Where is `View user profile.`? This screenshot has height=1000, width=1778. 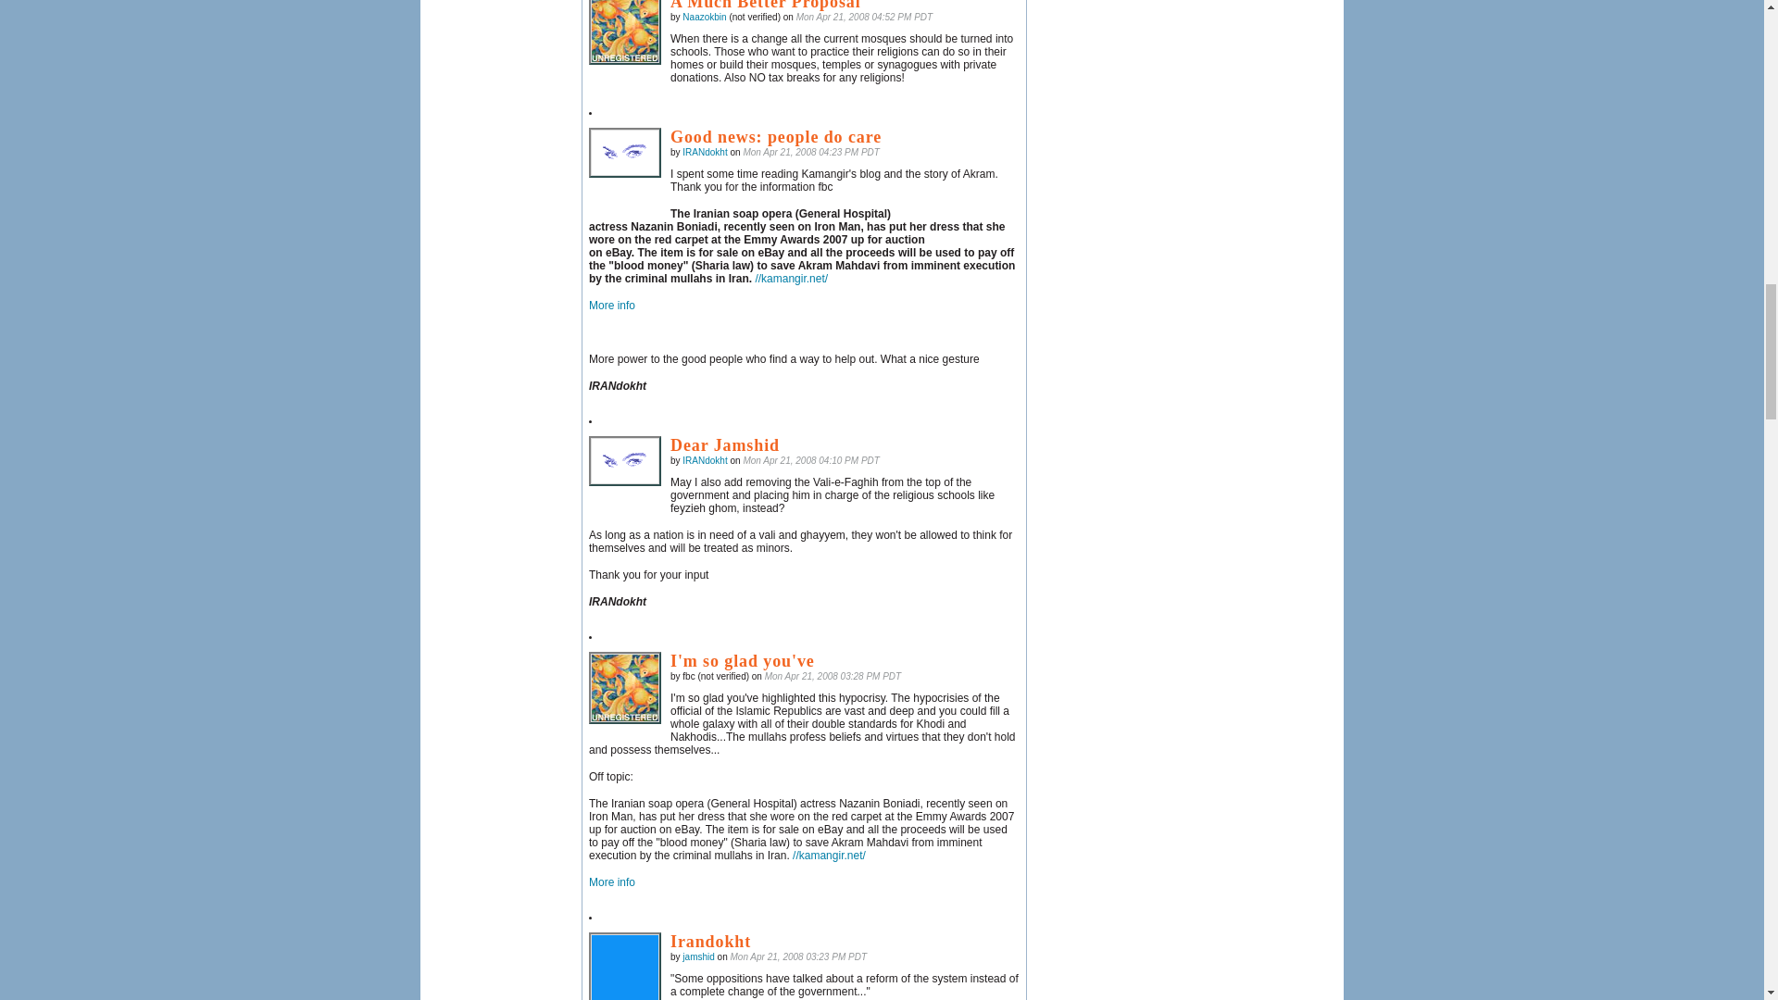
View user profile. is located at coordinates (705, 152).